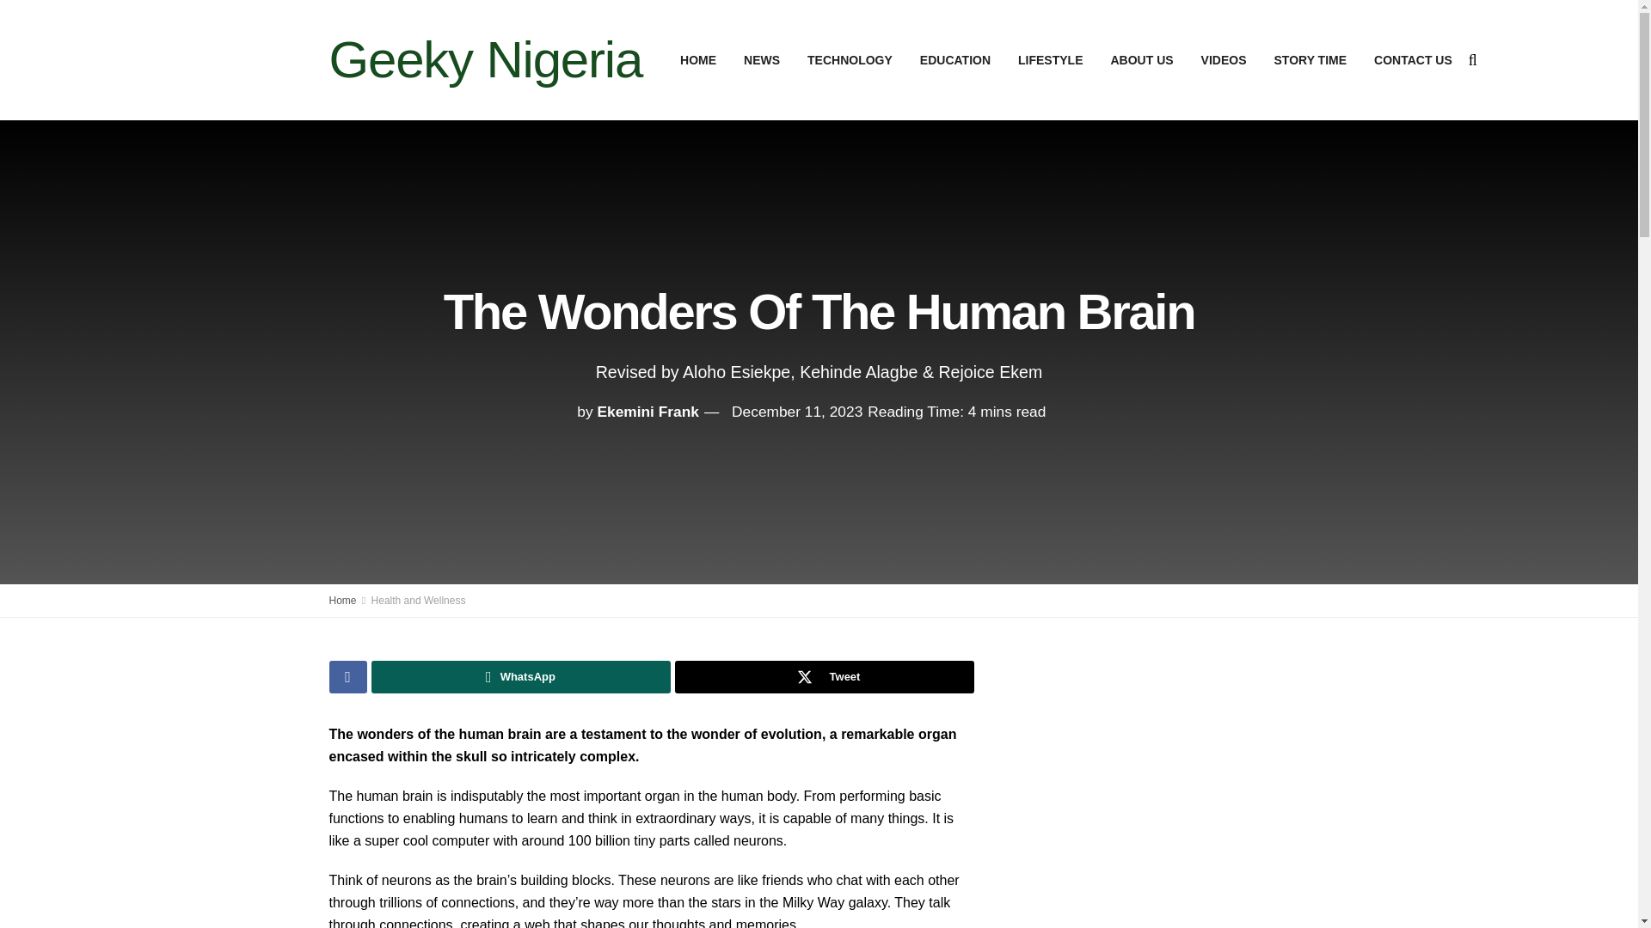 The height and width of the screenshot is (928, 1651). What do you see at coordinates (762, 60) in the screenshot?
I see `NEWS` at bounding box center [762, 60].